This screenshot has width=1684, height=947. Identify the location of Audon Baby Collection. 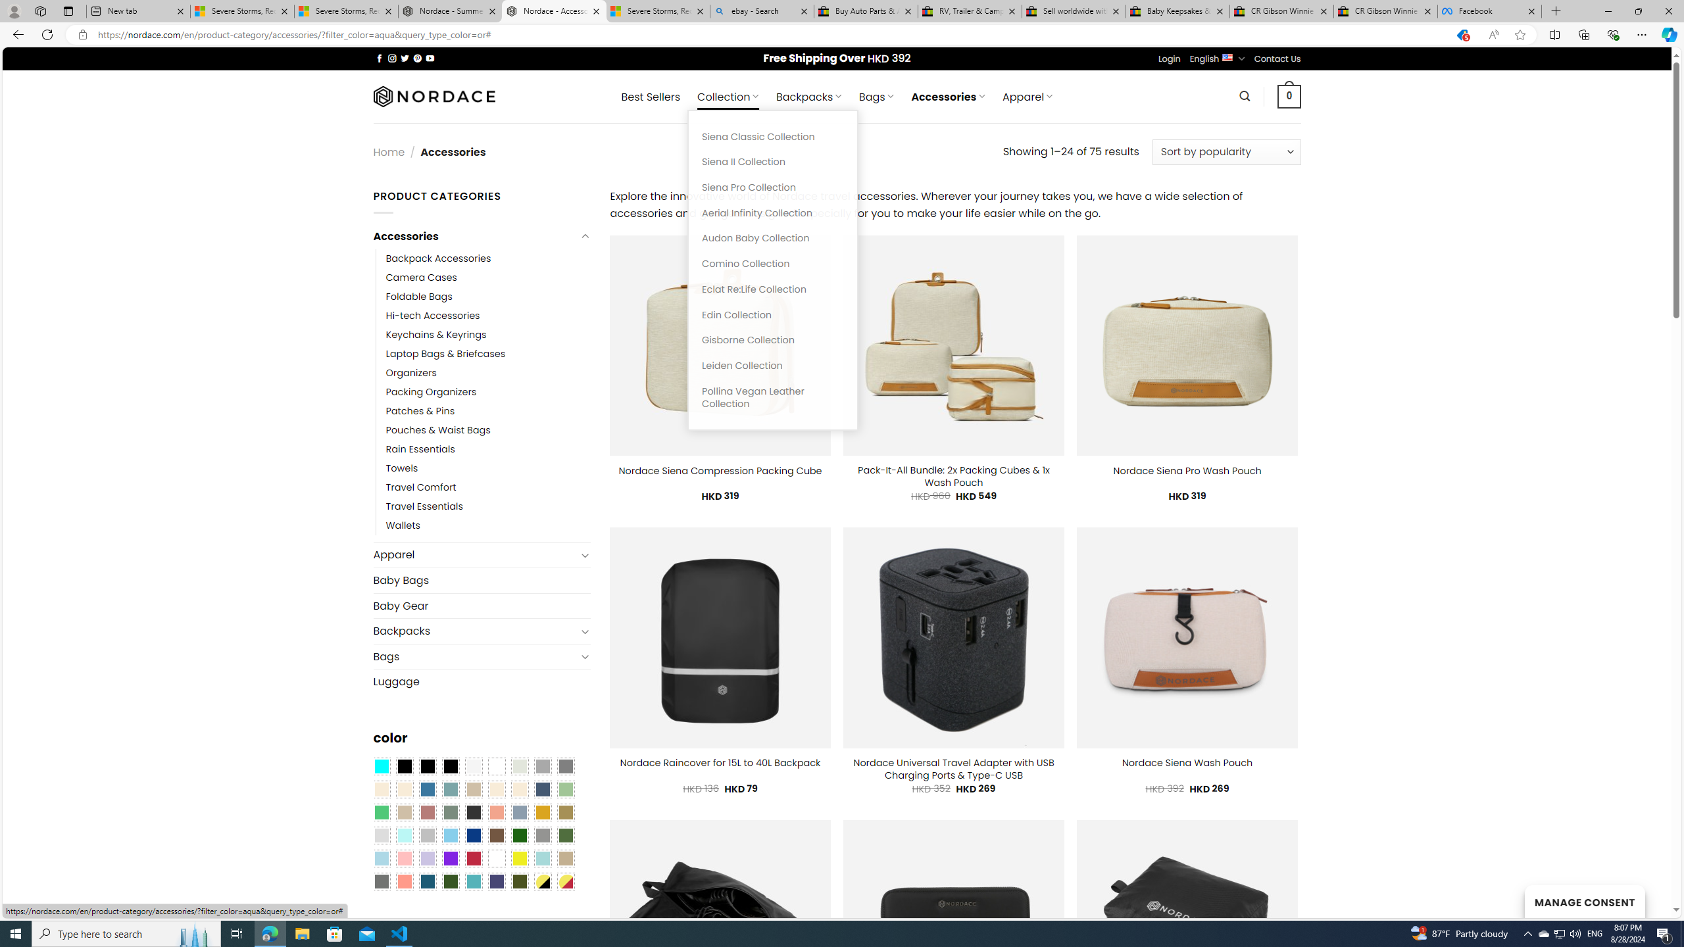
(773, 238).